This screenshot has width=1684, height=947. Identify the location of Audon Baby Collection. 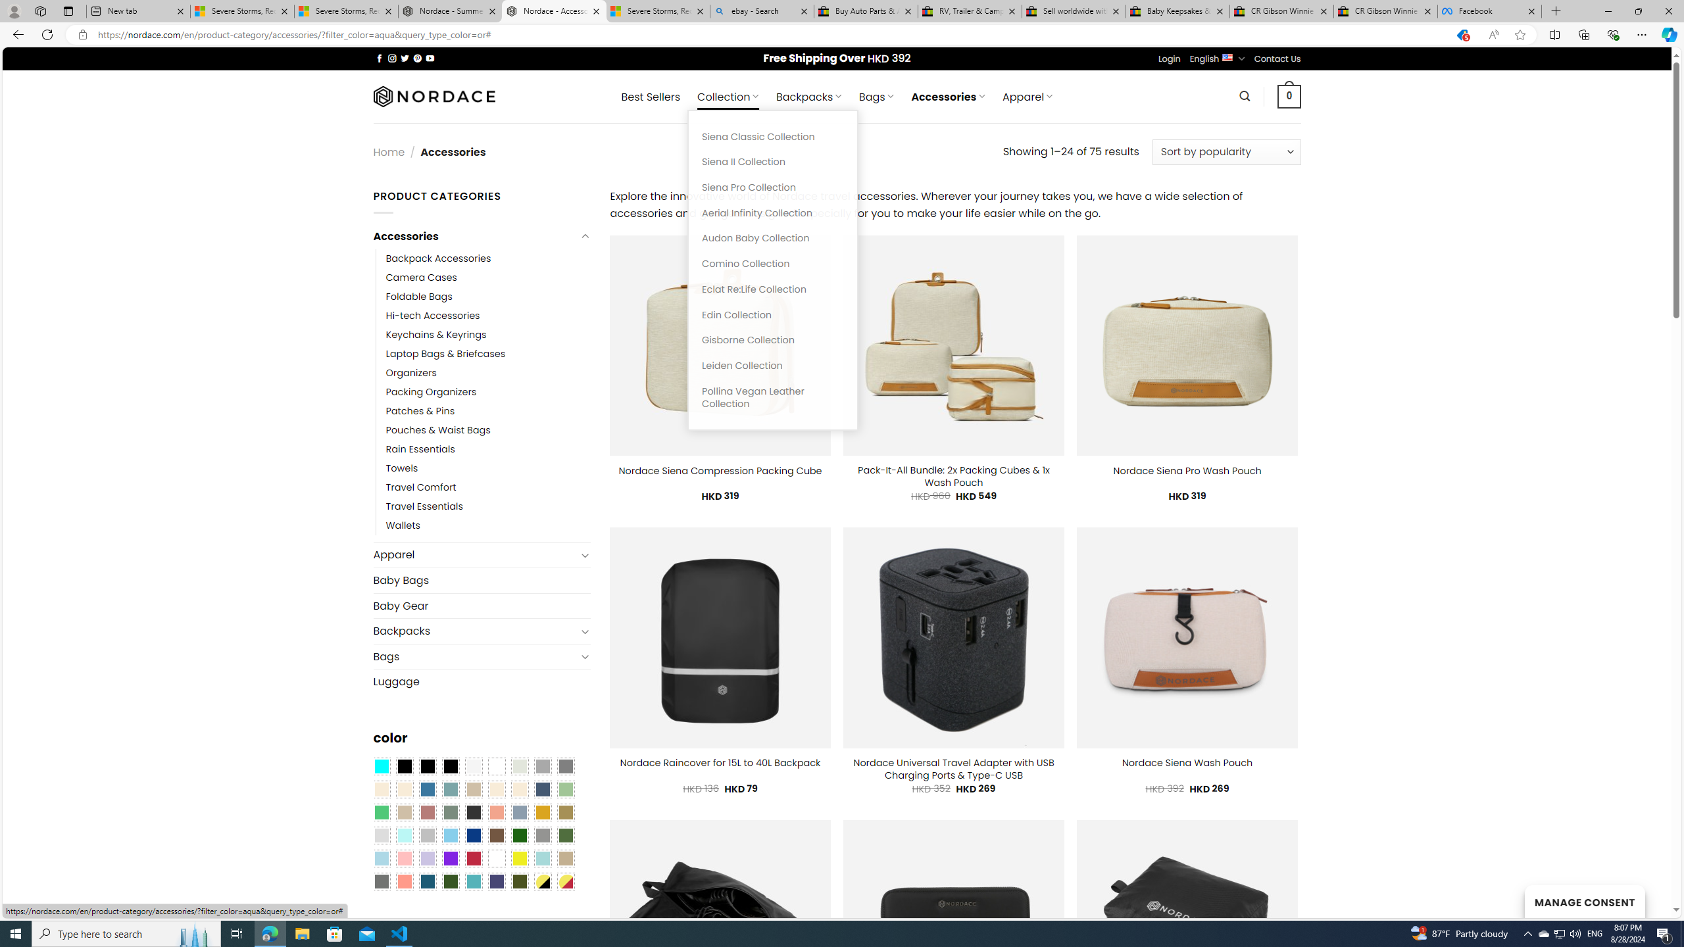
(773, 238).